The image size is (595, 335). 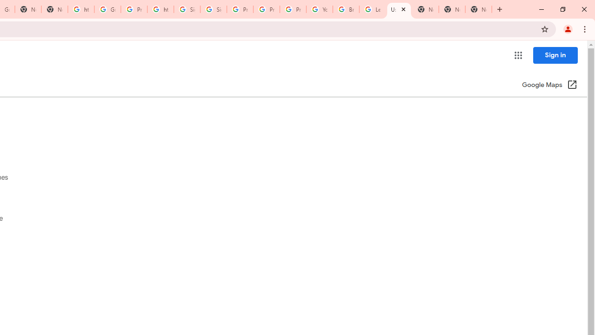 What do you see at coordinates (160, 9) in the screenshot?
I see `https://scholar.google.com/` at bounding box center [160, 9].